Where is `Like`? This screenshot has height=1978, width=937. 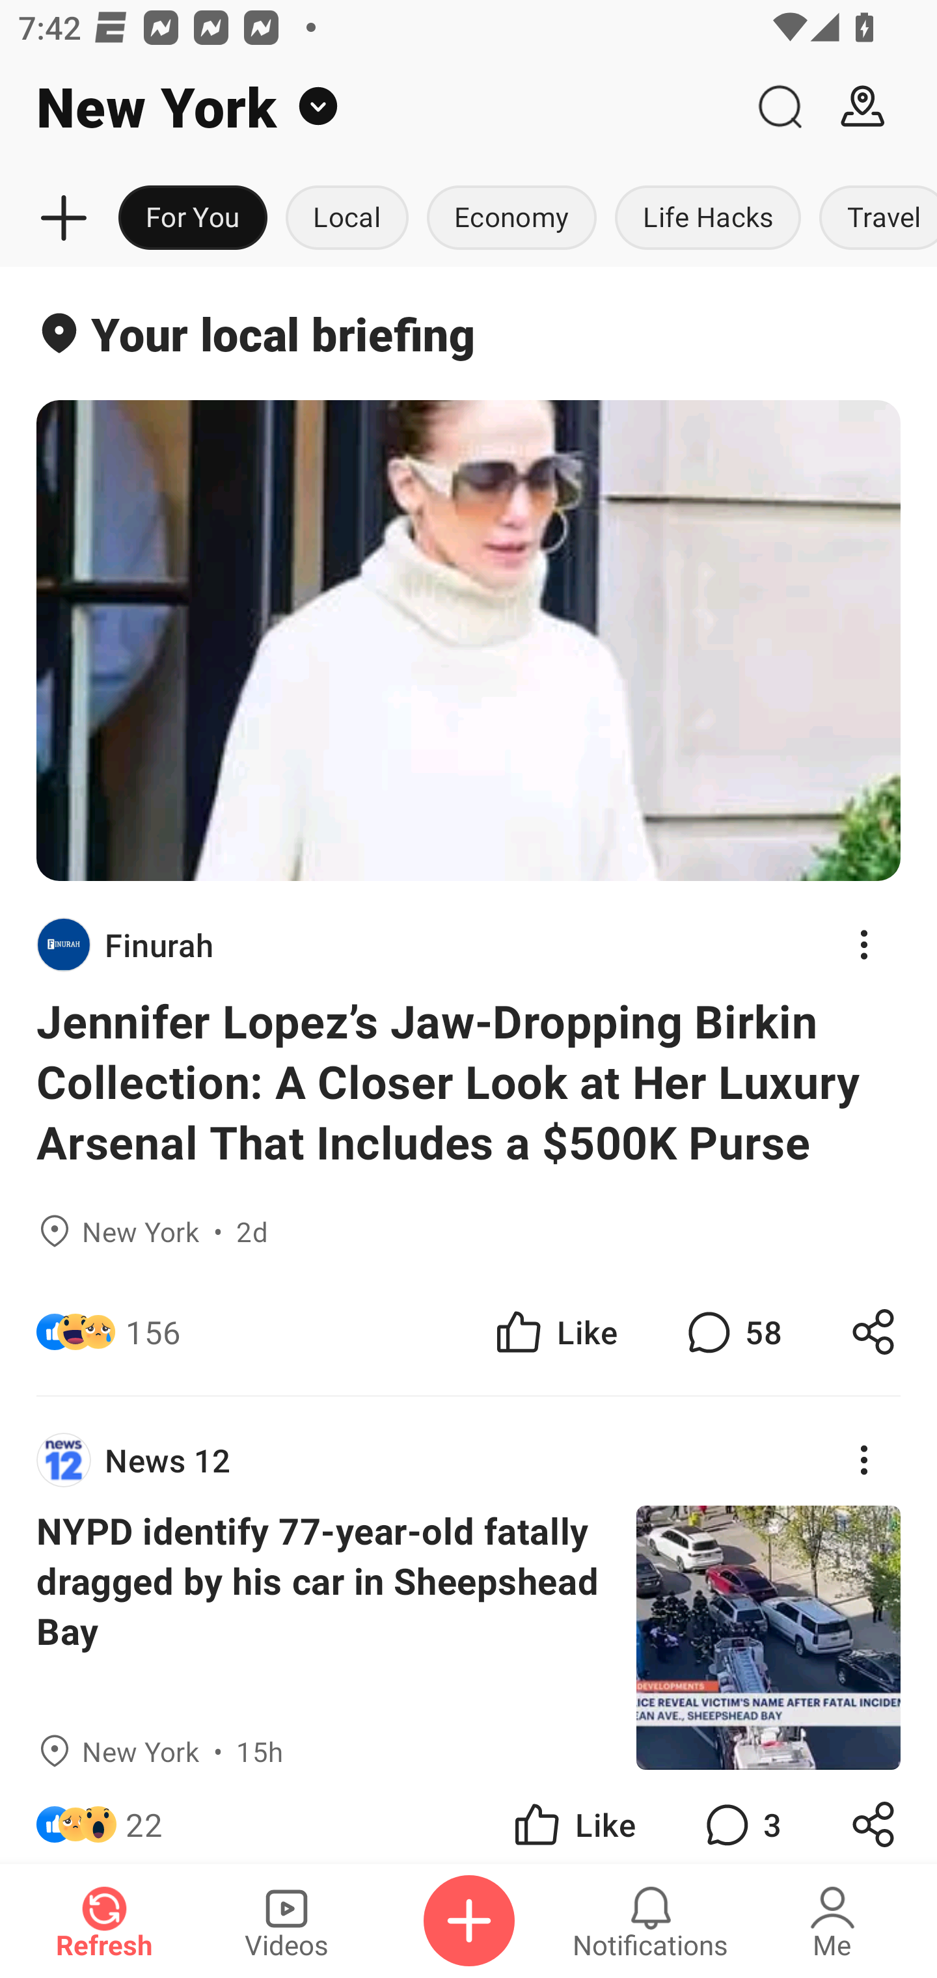
Like is located at coordinates (554, 1332).